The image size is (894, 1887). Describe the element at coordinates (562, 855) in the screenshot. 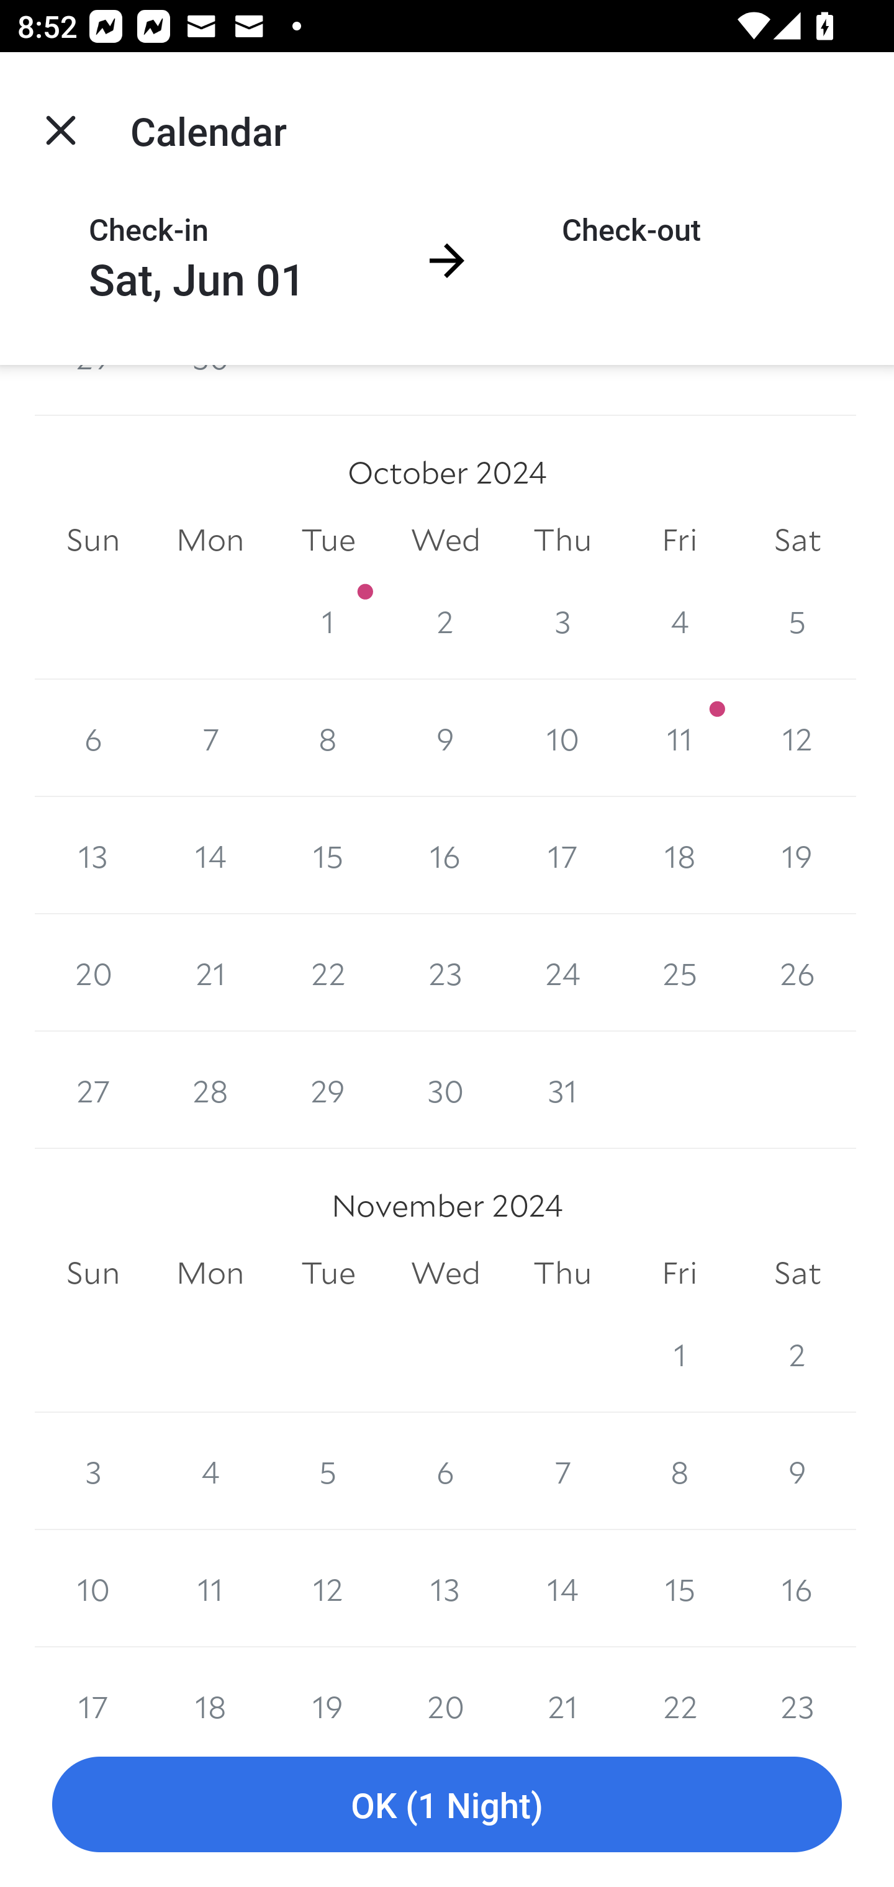

I see `17 17 October 2024` at that location.